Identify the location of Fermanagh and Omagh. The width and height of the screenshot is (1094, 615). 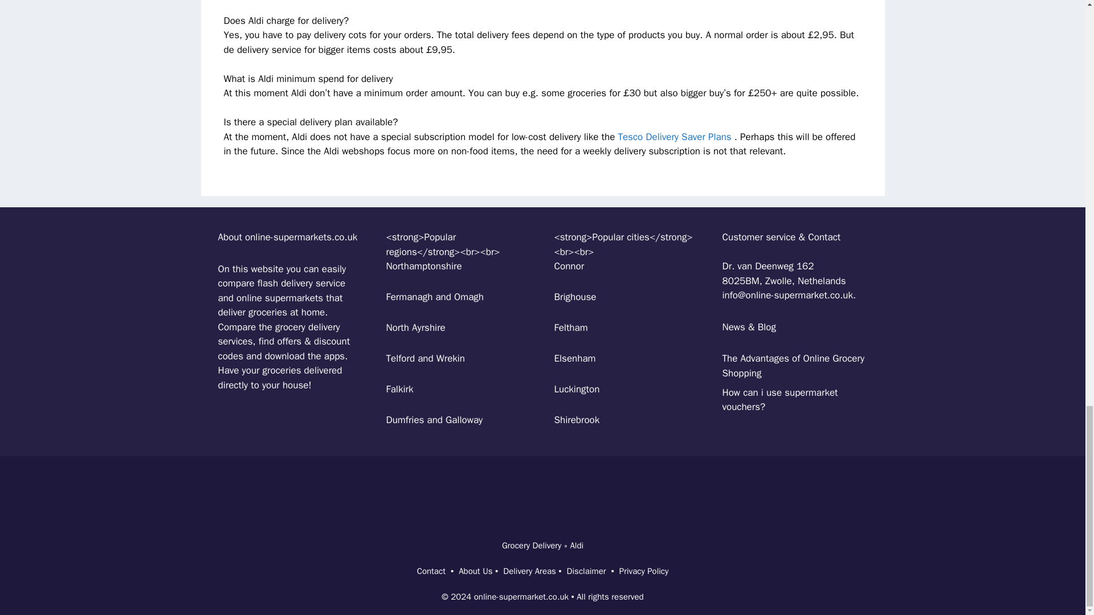
(434, 297).